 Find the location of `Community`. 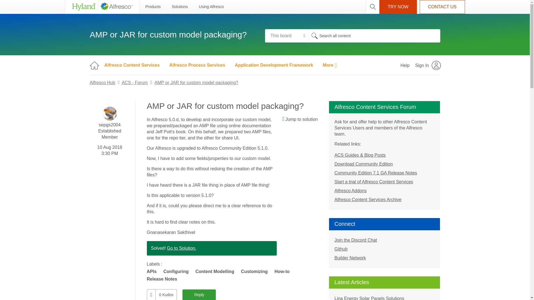

Community is located at coordinates (94, 65).